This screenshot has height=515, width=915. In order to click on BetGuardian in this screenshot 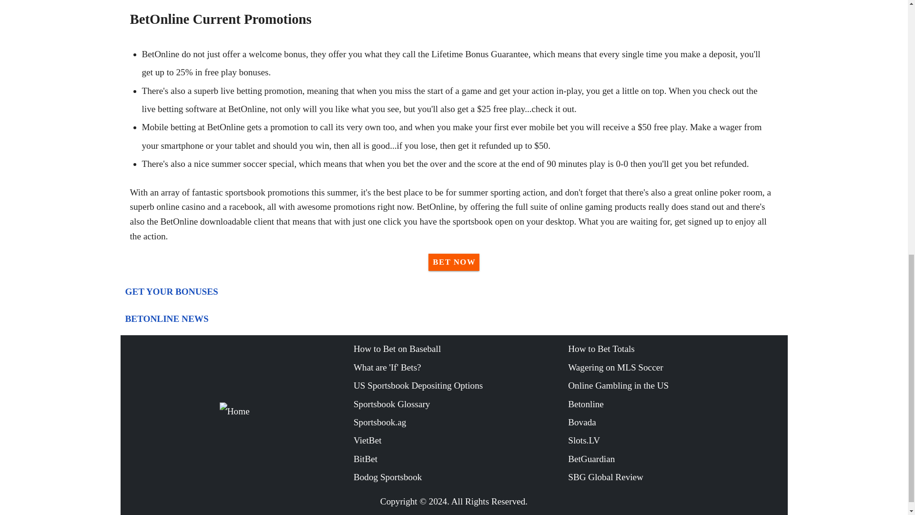, I will do `click(675, 459)`.